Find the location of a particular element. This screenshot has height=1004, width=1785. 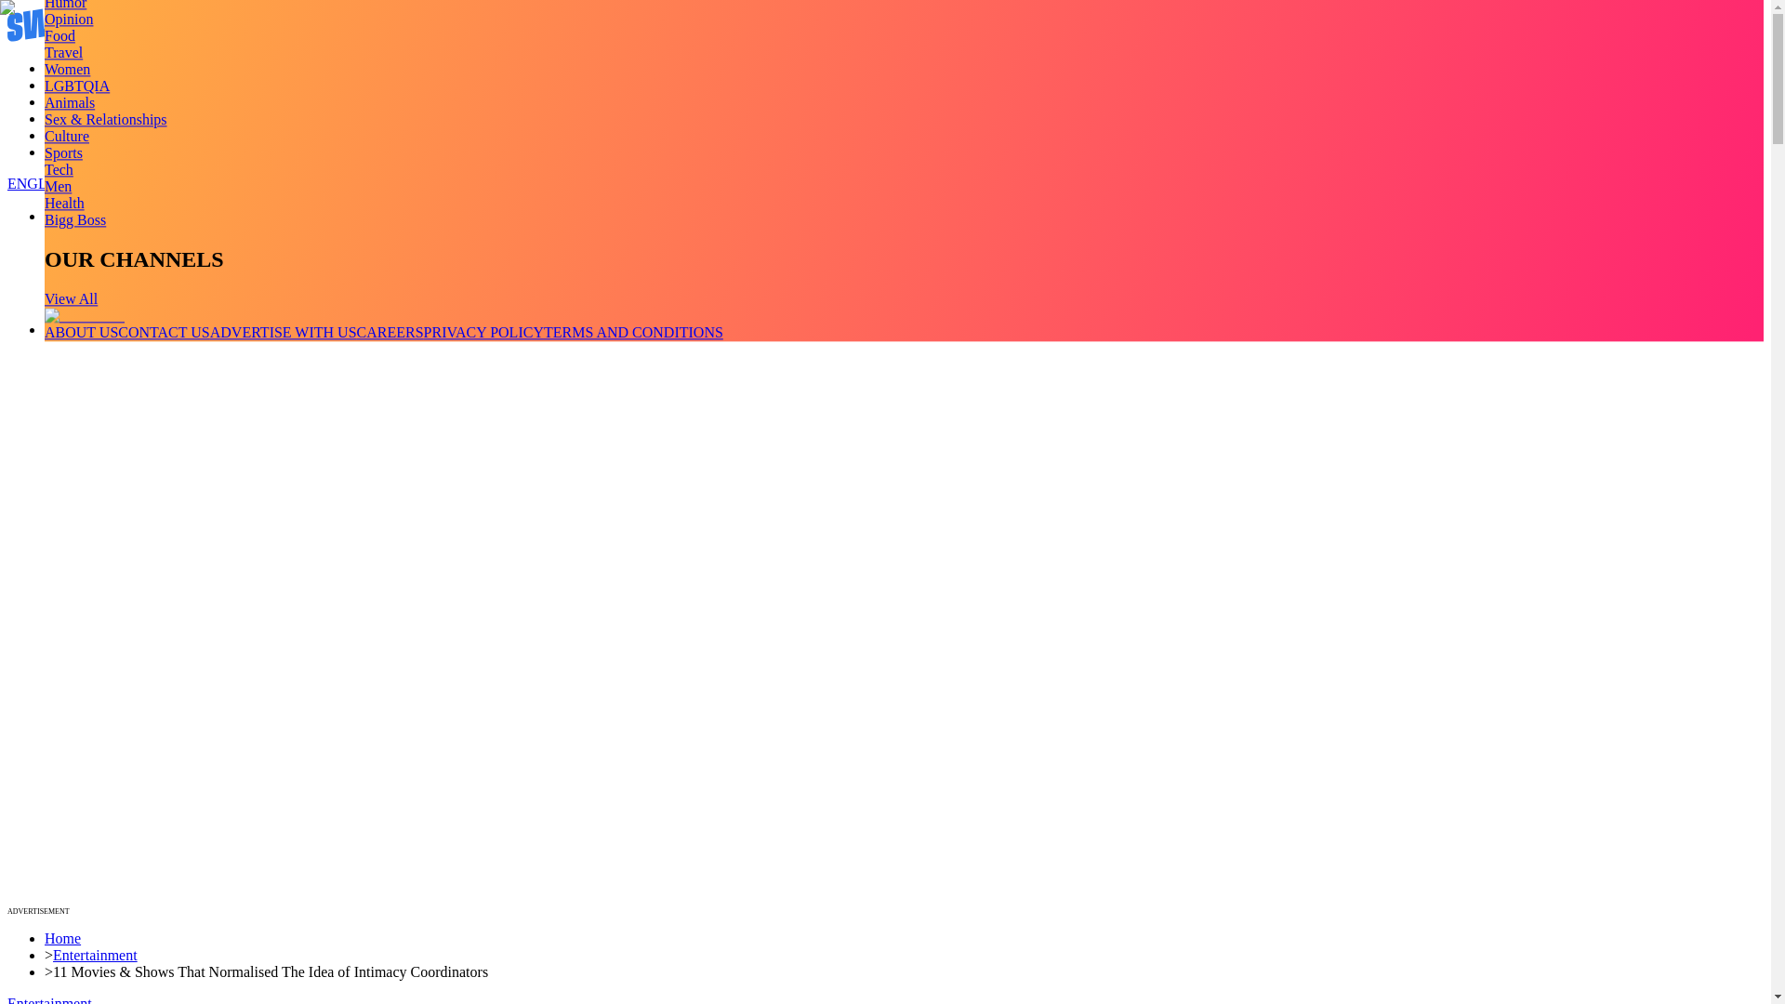

Memes is located at coordinates (66, 136).